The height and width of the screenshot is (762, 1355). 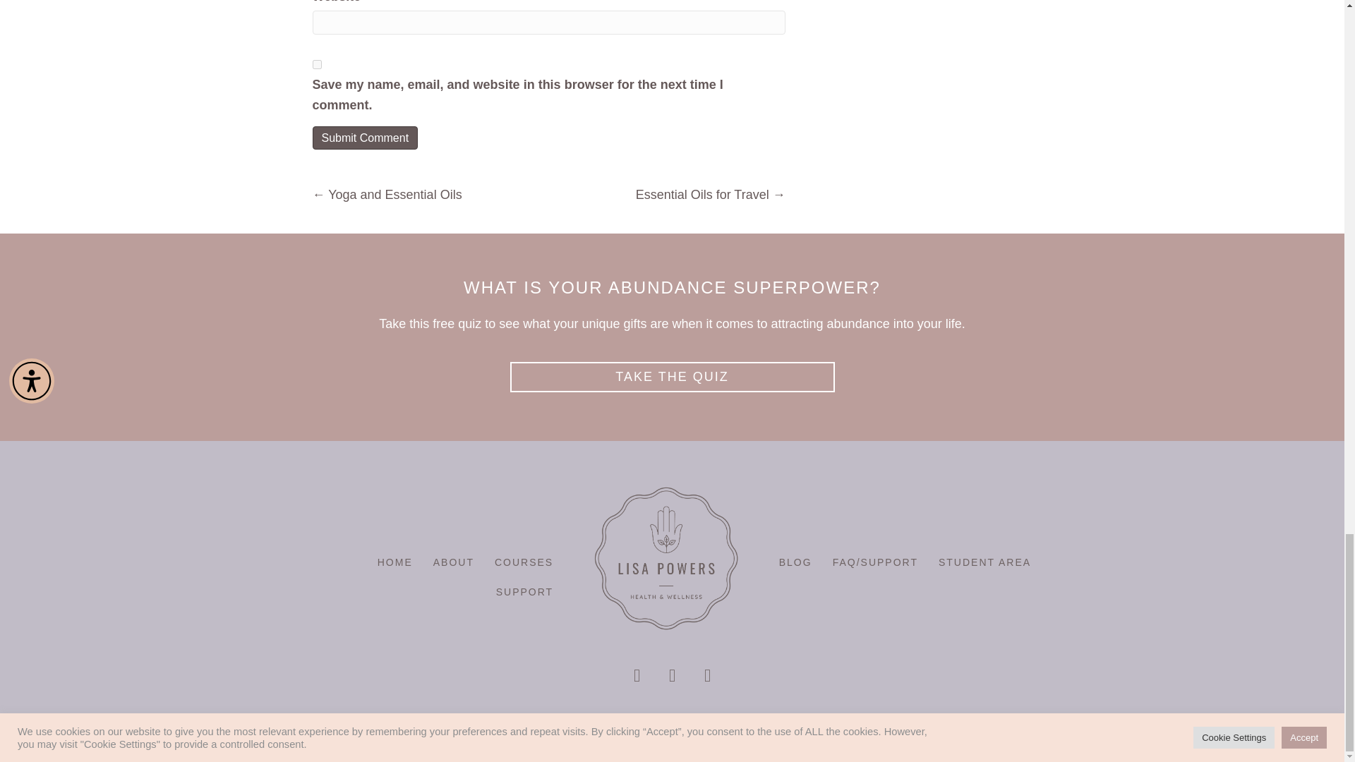 I want to click on Pinterest, so click(x=671, y=675).